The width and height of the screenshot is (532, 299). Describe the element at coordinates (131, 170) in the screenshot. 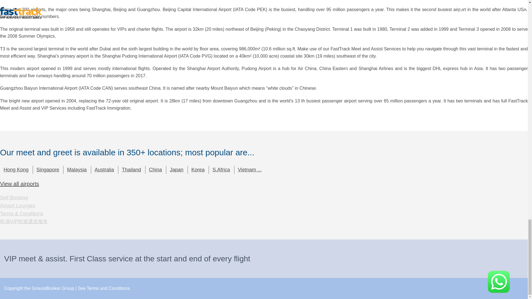

I see `Thailand` at that location.